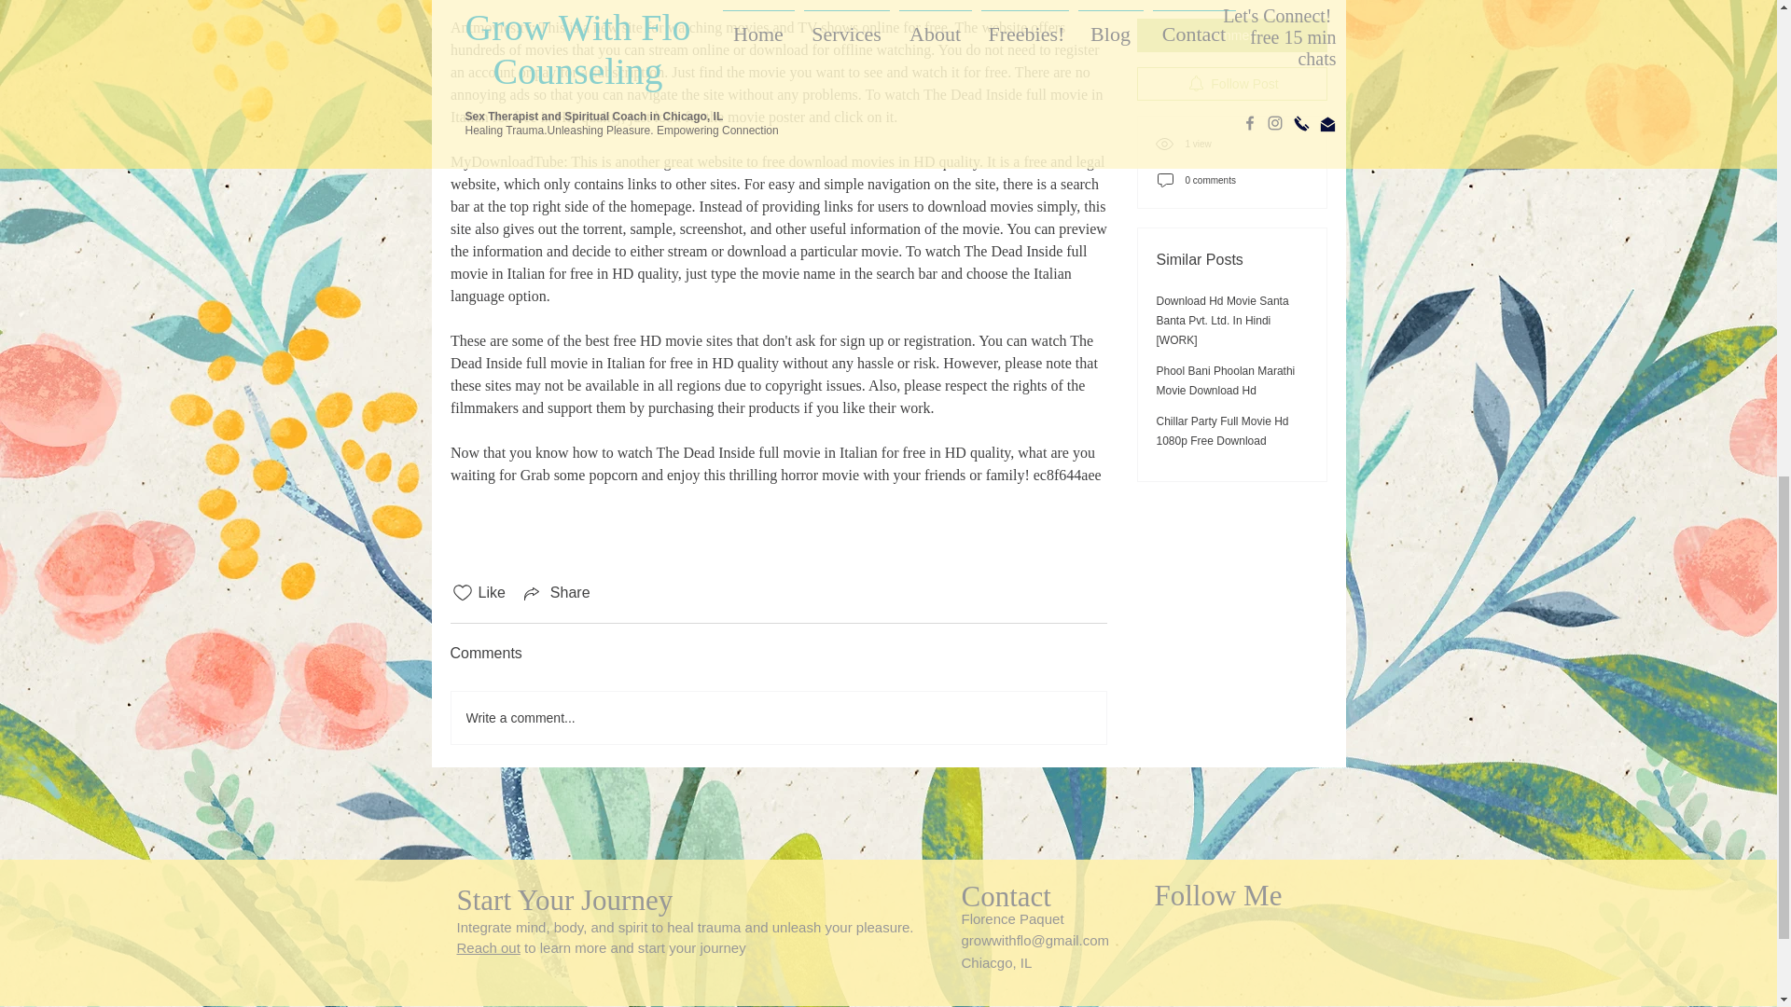  What do you see at coordinates (556, 593) in the screenshot?
I see `Share` at bounding box center [556, 593].